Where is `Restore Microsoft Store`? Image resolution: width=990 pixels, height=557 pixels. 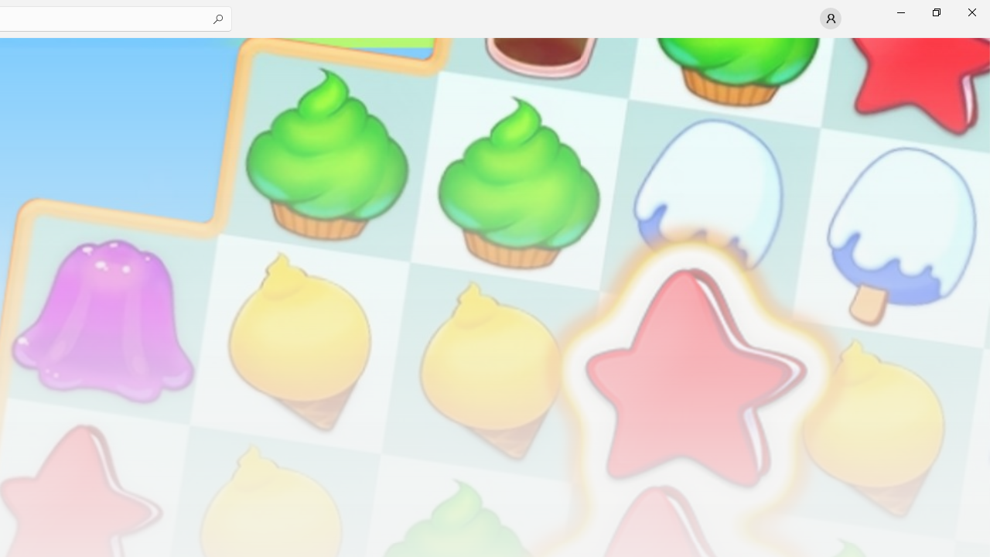
Restore Microsoft Store is located at coordinates (936, 12).